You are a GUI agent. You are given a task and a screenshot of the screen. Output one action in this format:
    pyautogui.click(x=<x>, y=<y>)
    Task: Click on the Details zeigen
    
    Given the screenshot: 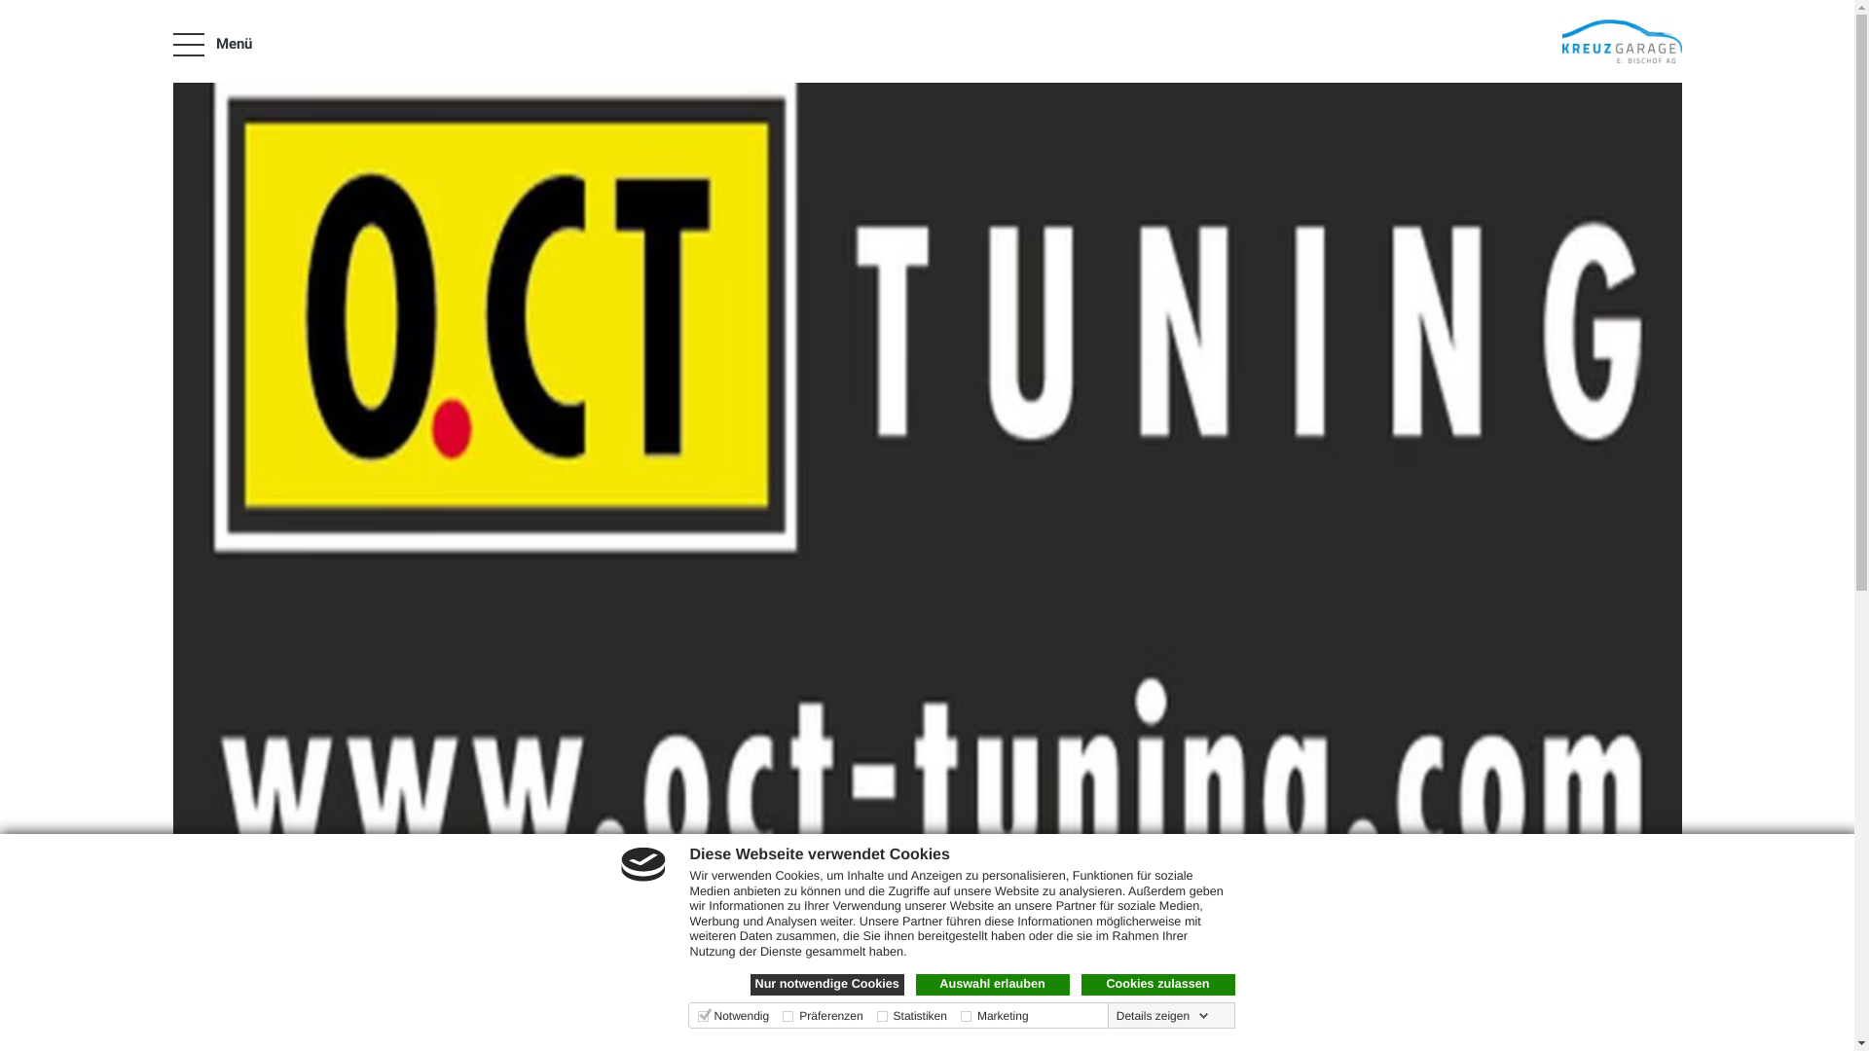 What is the action you would take?
    pyautogui.click(x=1162, y=1016)
    